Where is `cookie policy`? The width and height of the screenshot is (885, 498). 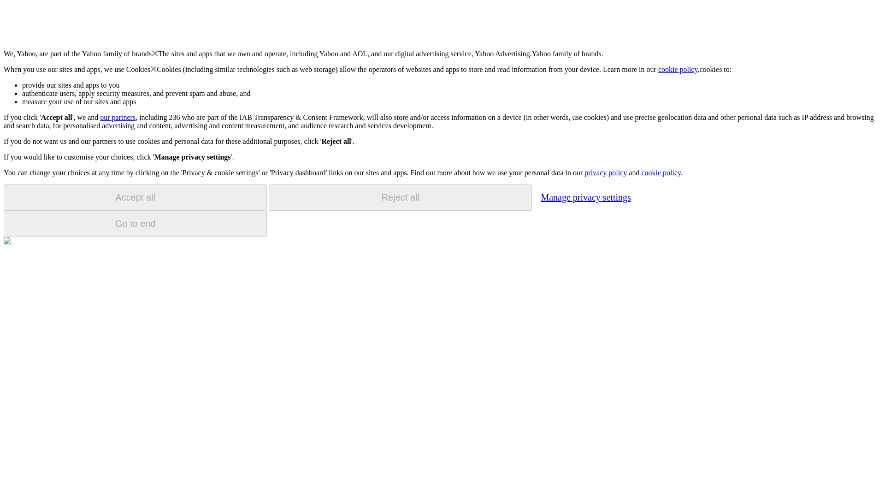 cookie policy is located at coordinates (678, 69).